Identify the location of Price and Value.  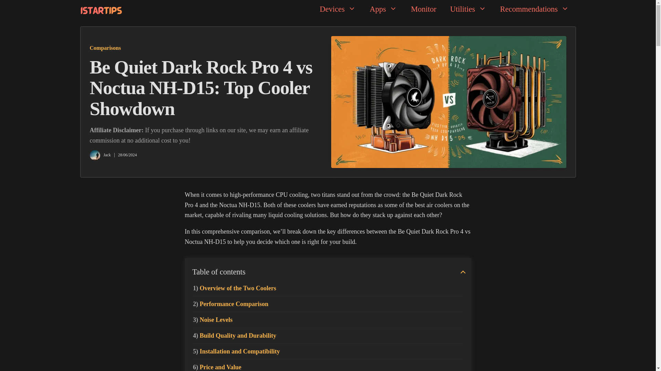
(217, 368).